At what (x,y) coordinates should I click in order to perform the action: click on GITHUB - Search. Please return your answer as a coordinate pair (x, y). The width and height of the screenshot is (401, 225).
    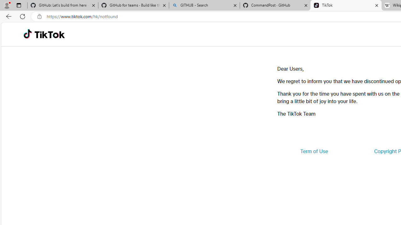
    Looking at the image, I should click on (204, 6).